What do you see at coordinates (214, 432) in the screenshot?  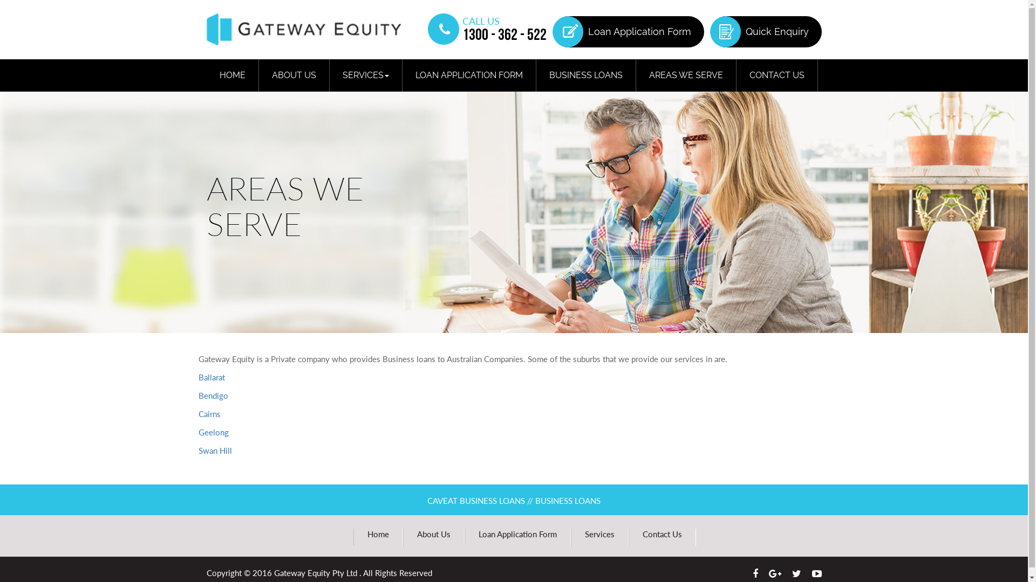 I see `Geelong` at bounding box center [214, 432].